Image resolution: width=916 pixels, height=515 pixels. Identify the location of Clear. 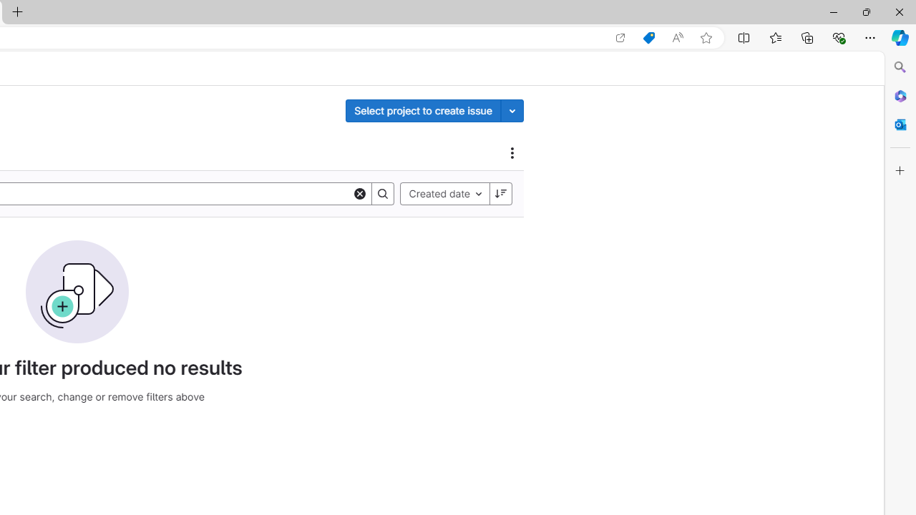
(360, 193).